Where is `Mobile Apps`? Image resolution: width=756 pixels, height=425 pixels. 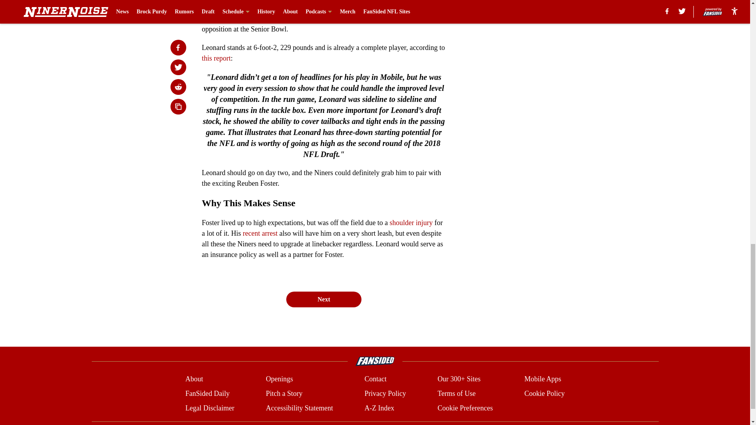
Mobile Apps is located at coordinates (543, 379).